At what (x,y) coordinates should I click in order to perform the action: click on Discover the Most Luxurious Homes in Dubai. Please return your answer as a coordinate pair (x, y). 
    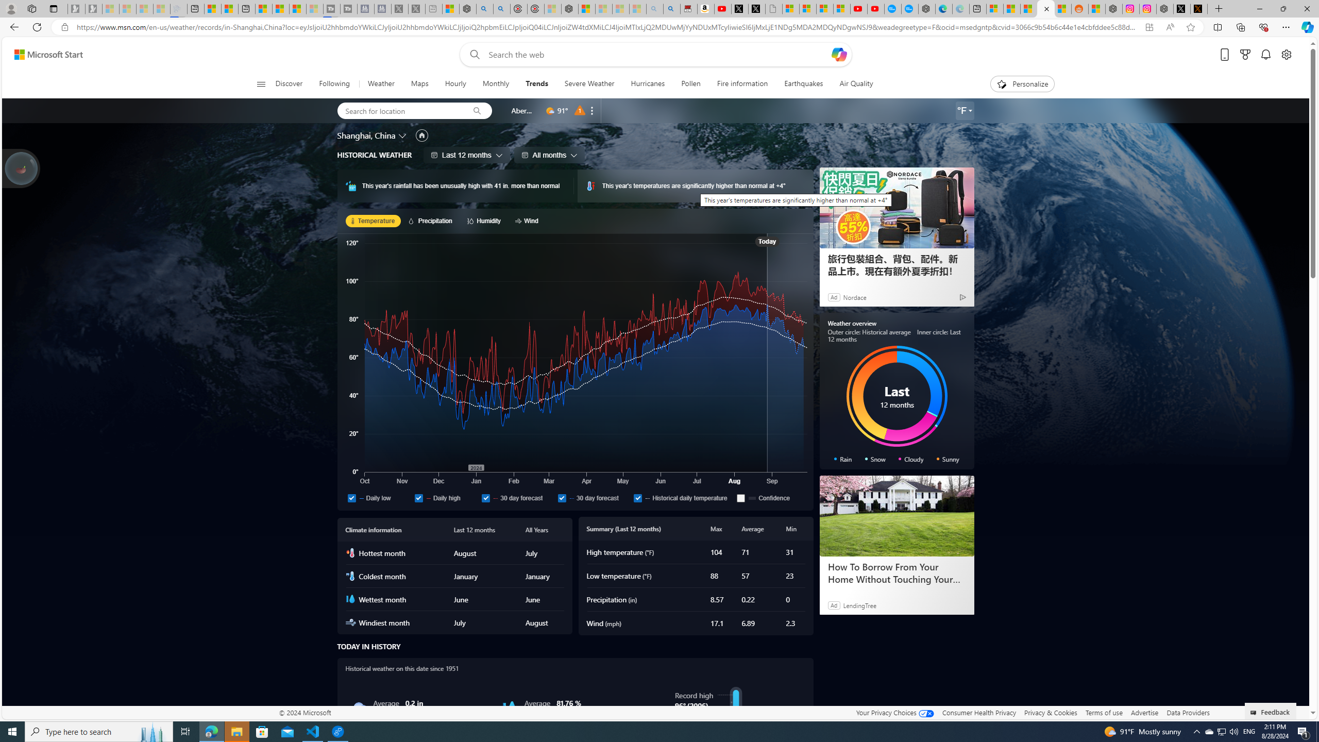
    Looking at the image, I should click on (896, 573).